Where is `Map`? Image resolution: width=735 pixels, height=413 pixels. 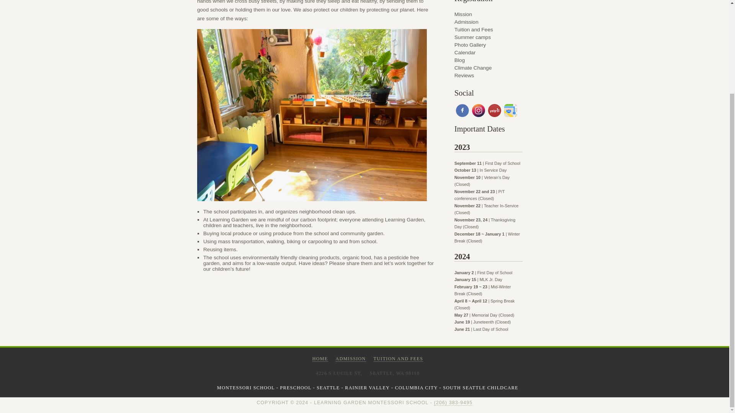
Map is located at coordinates (511, 111).